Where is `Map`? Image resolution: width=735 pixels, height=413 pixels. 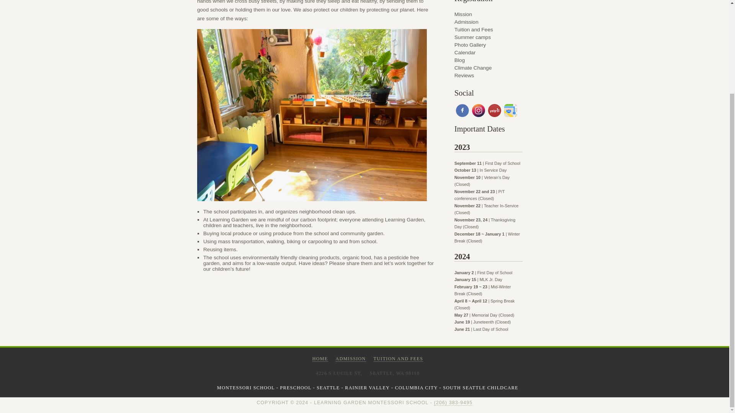
Map is located at coordinates (511, 111).